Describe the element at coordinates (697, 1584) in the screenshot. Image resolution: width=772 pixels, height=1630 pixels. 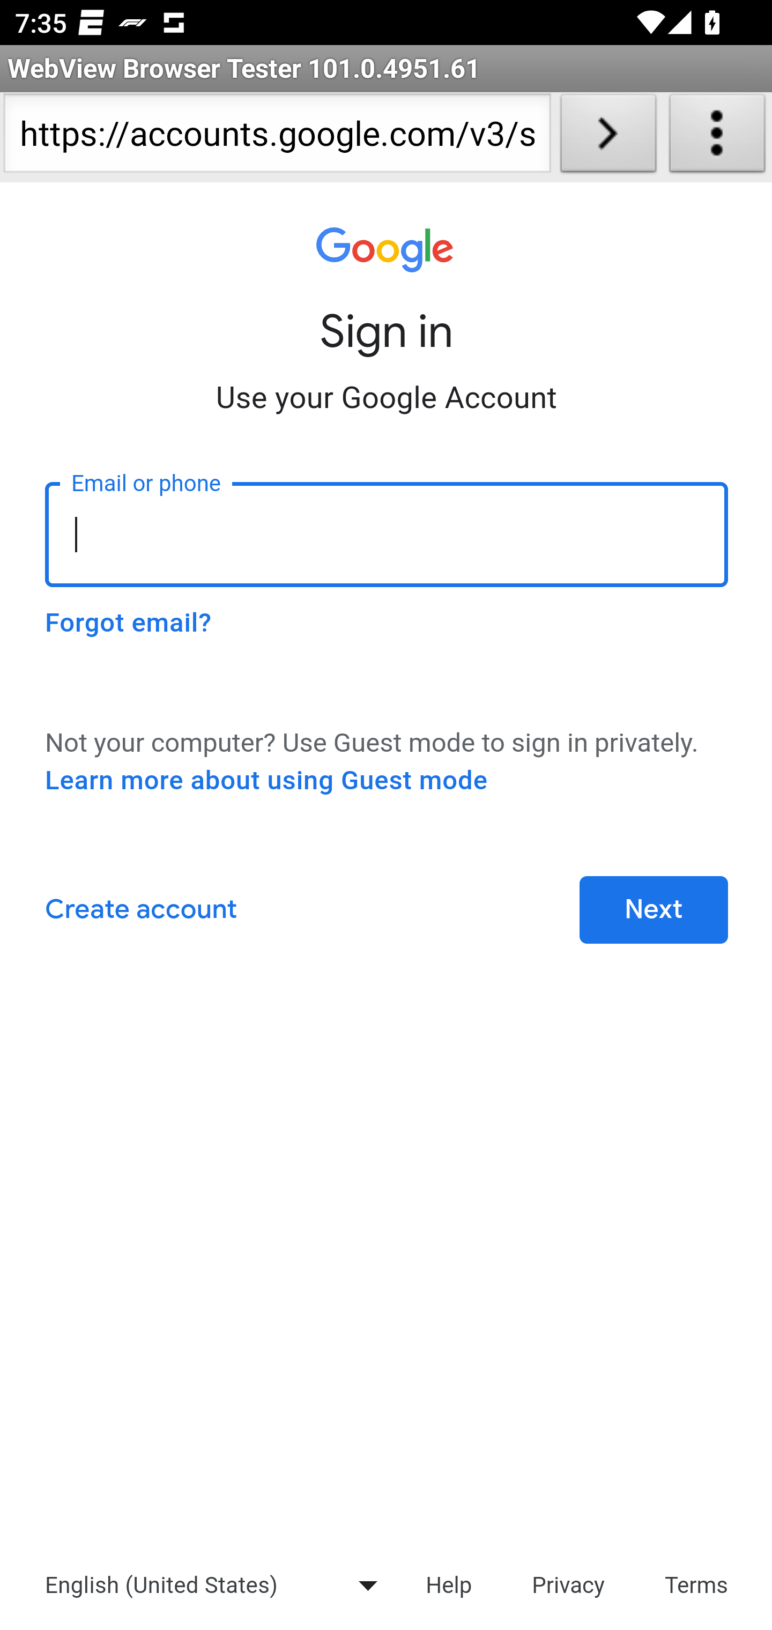
I see `Terms` at that location.